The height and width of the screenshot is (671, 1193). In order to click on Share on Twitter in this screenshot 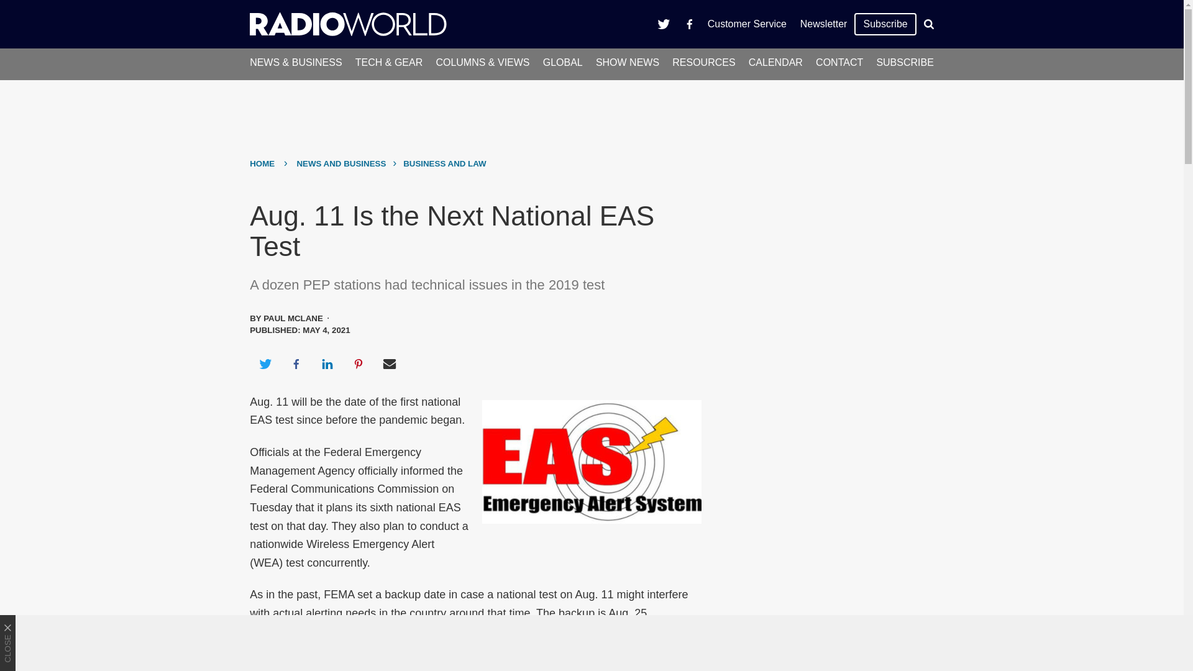, I will do `click(265, 364)`.